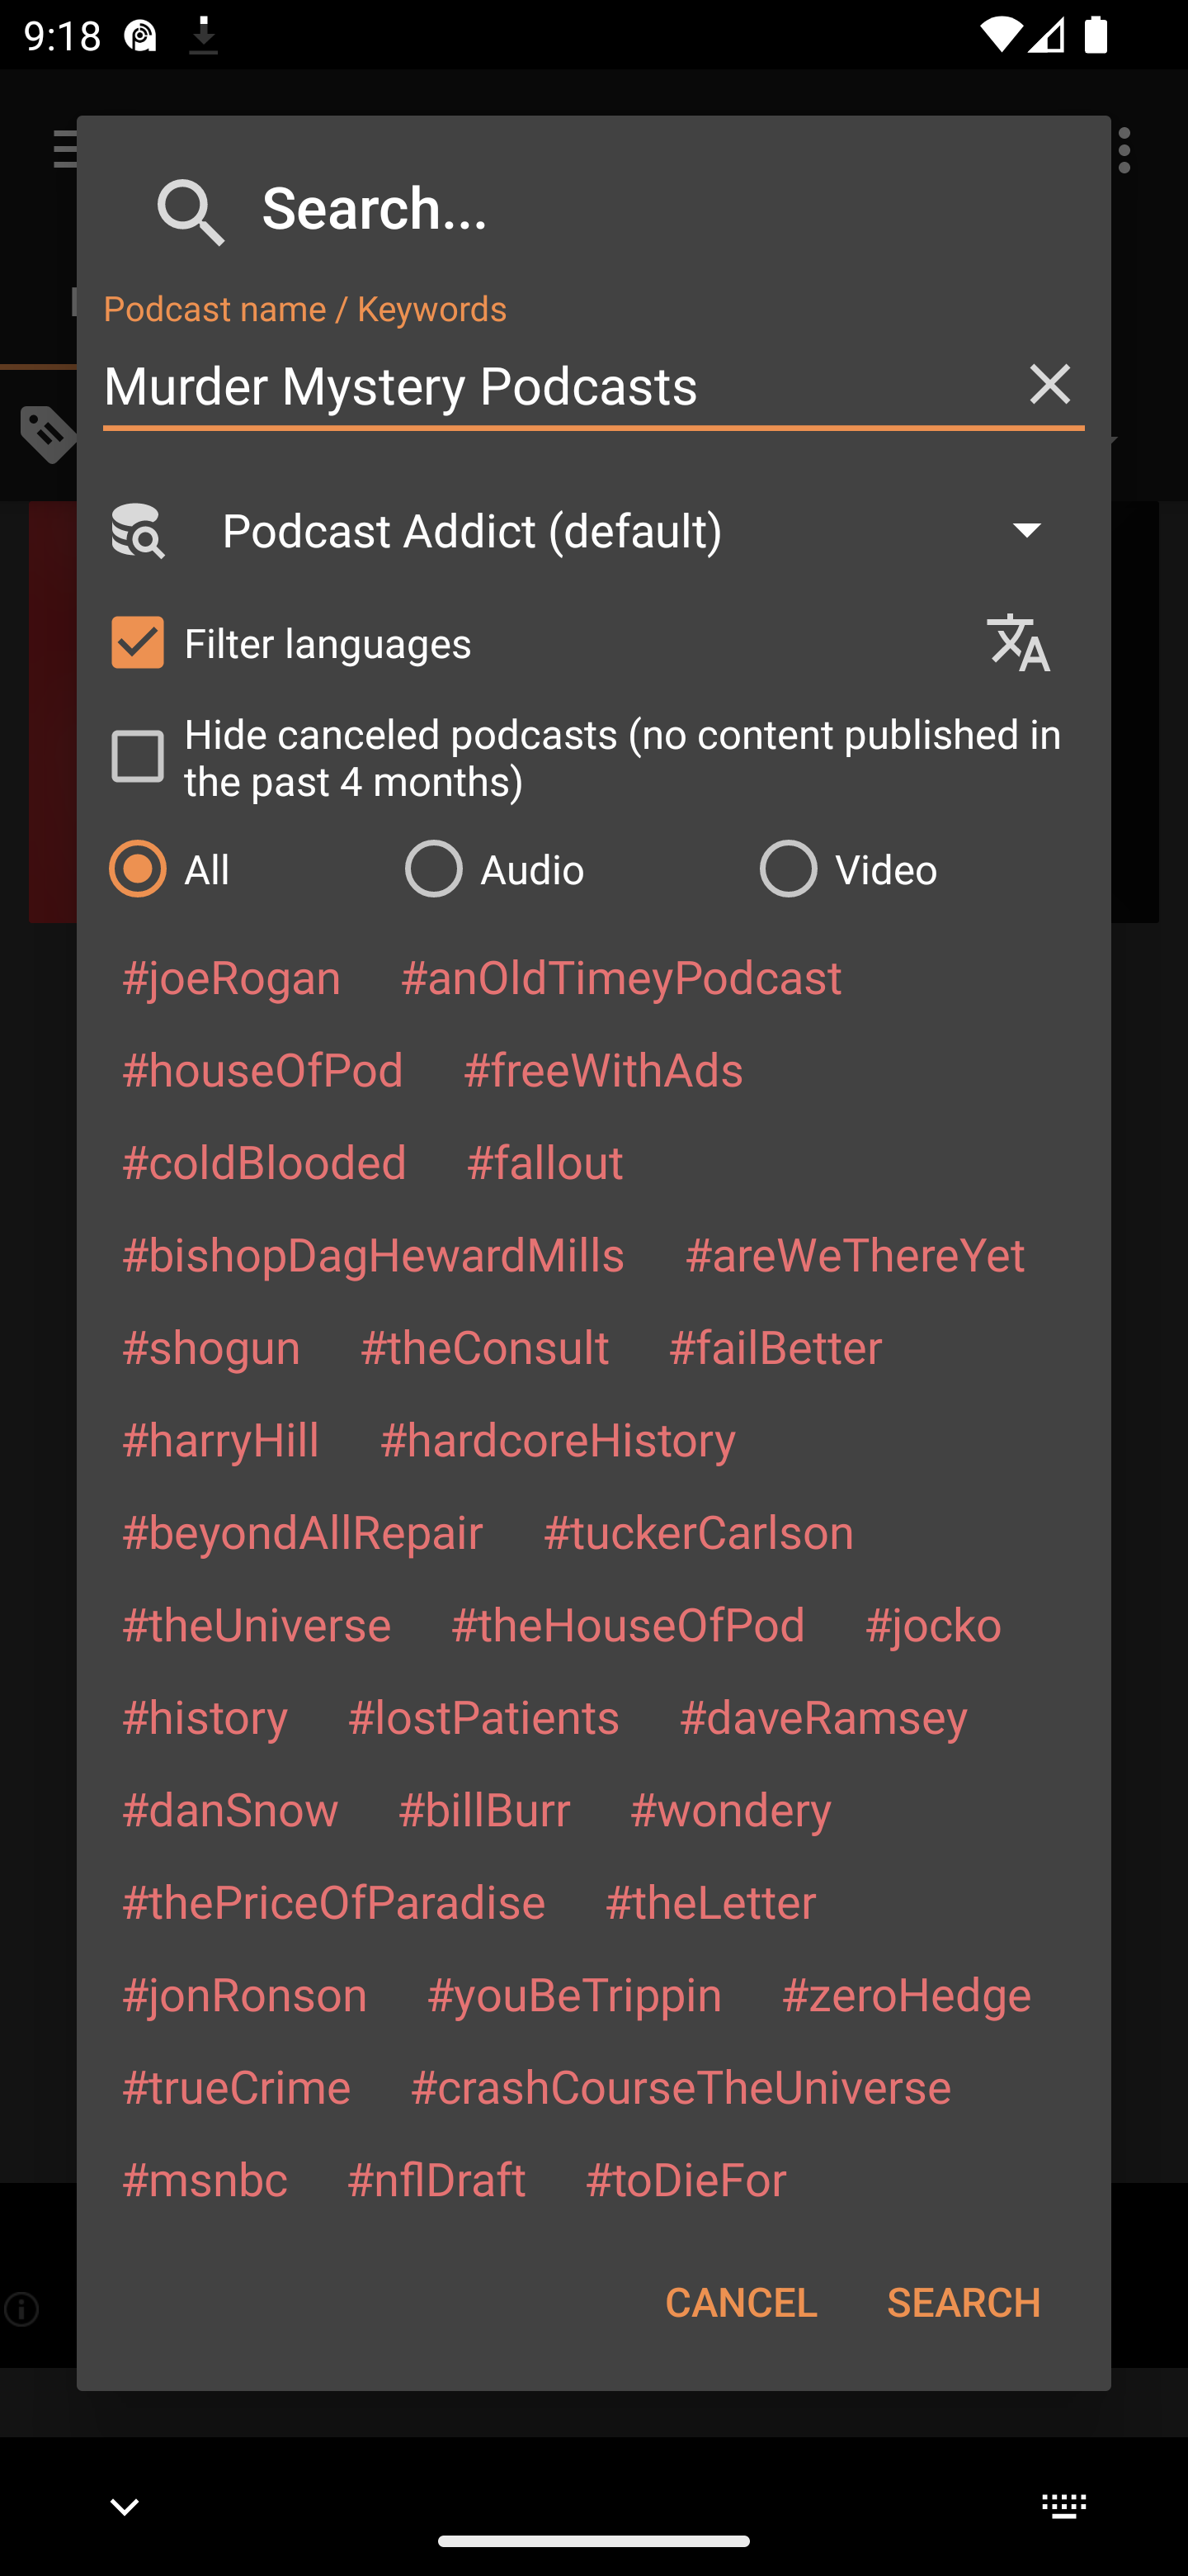 The image size is (1188, 2576). Describe the element at coordinates (919, 868) in the screenshot. I see `Video` at that location.